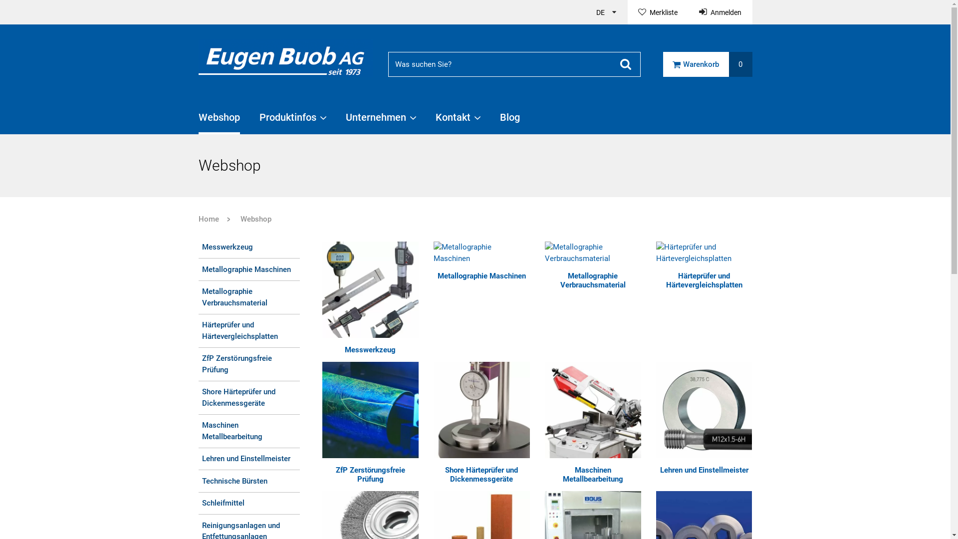  I want to click on Anmelden, so click(720, 12).